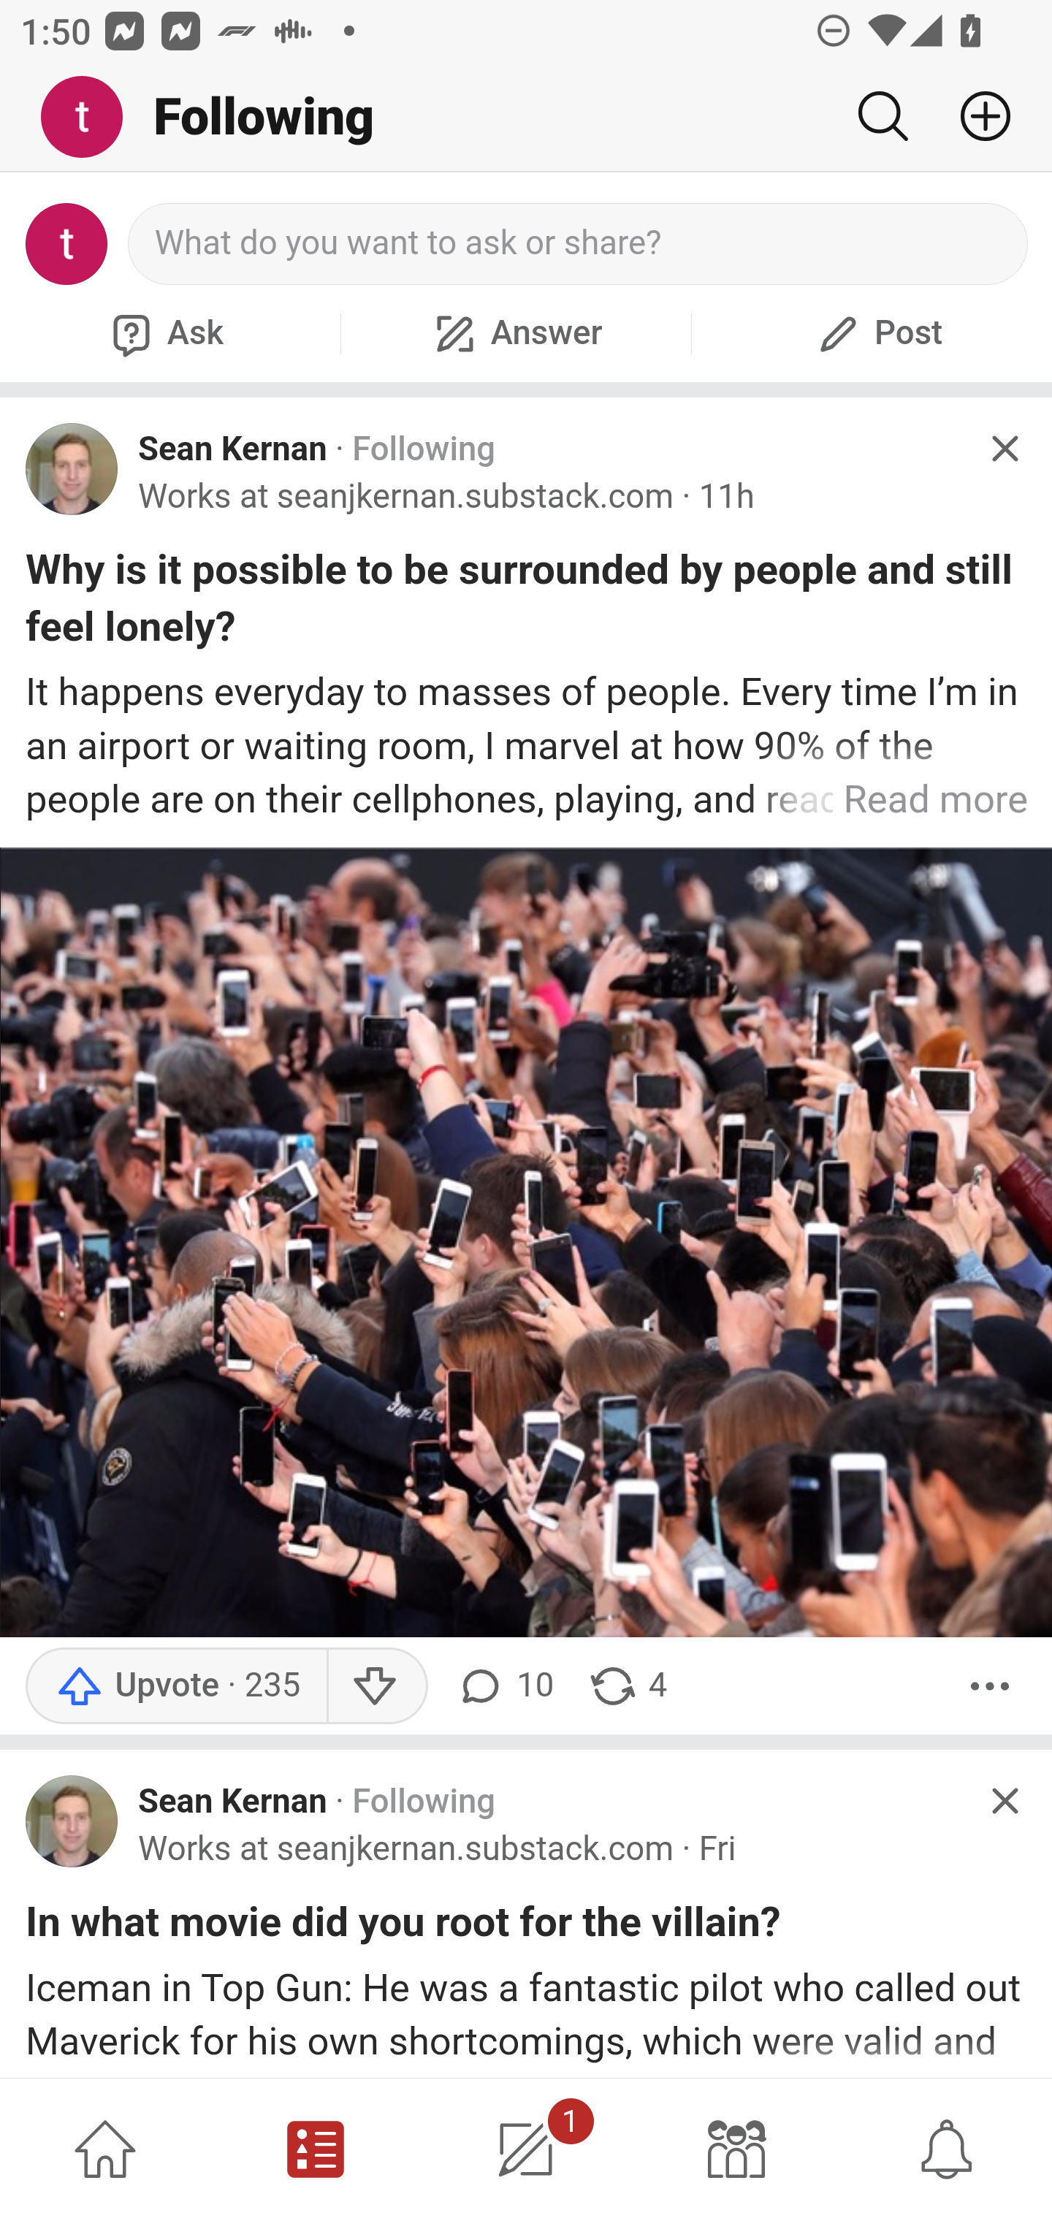  Describe the element at coordinates (579, 244) in the screenshot. I see `What do you want to ask or share?` at that location.